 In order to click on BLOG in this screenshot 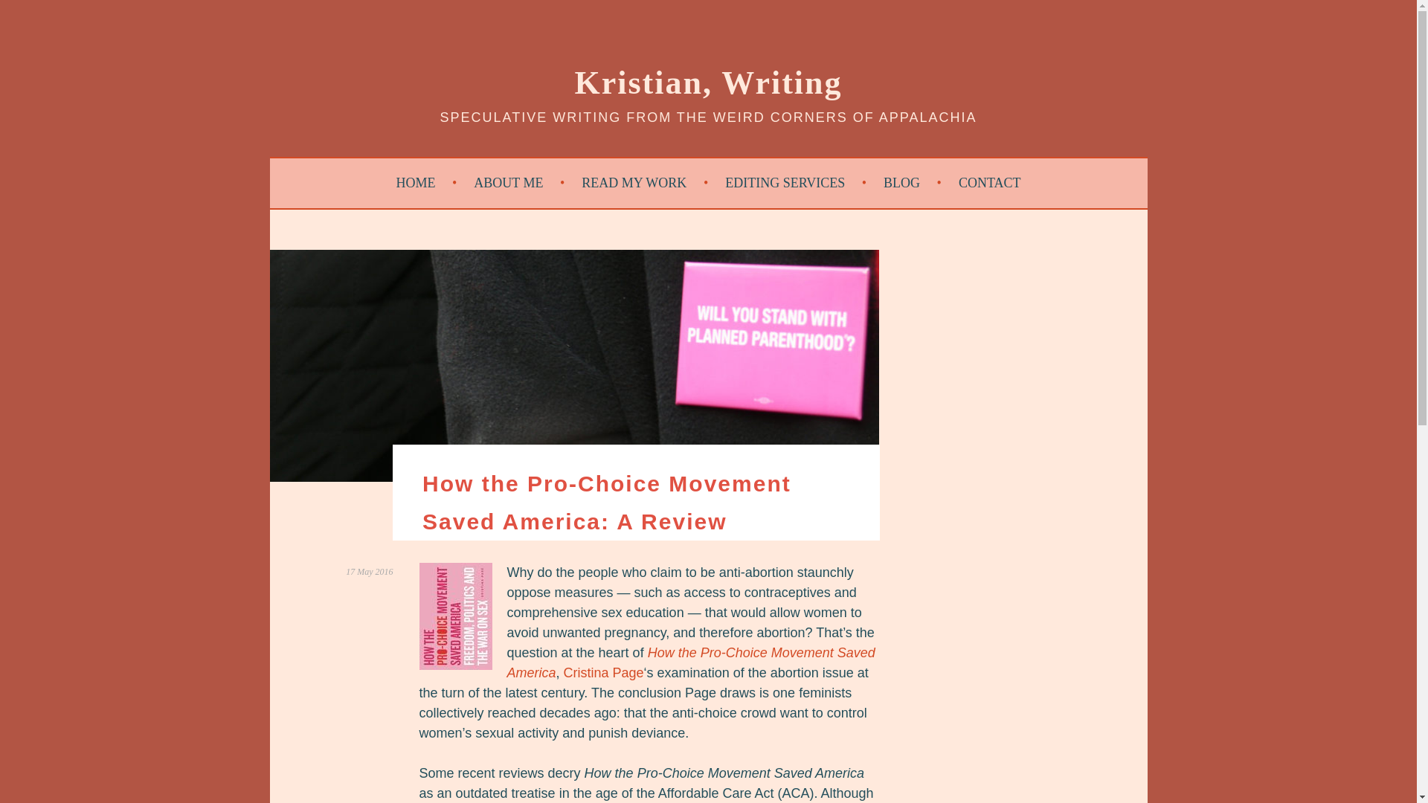, I will do `click(912, 183)`.